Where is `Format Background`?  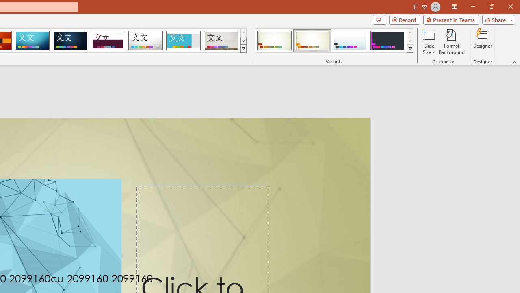
Format Background is located at coordinates (452, 42).